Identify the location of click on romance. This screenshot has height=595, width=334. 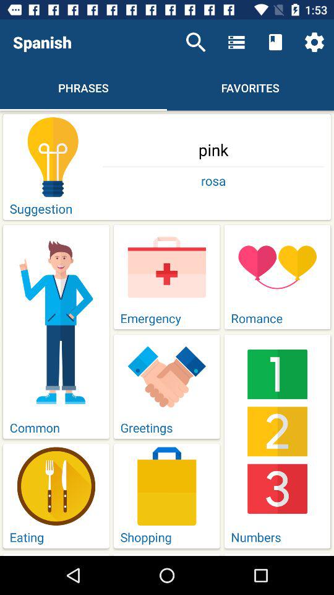
(277, 277).